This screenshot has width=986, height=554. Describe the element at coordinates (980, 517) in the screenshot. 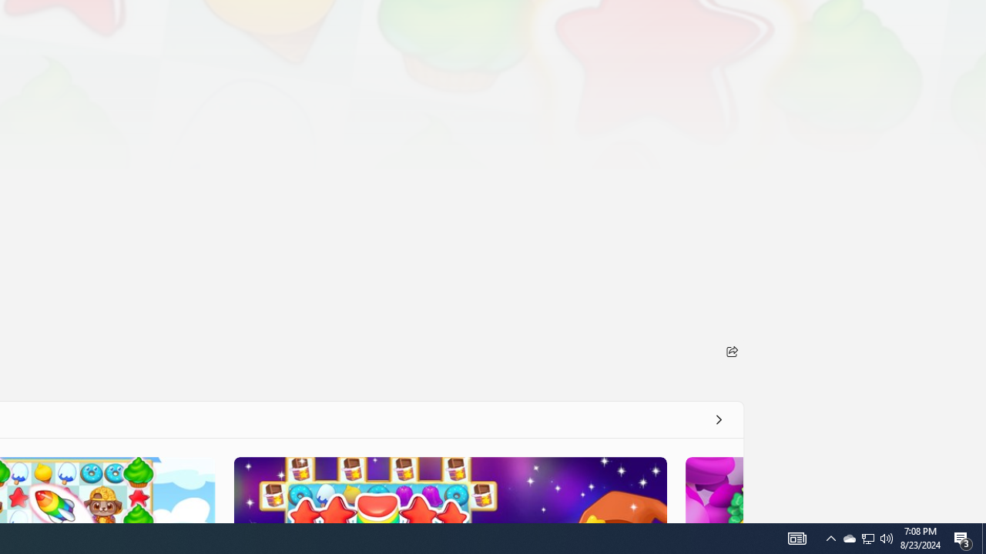

I see `Vertical Small Increase` at that location.